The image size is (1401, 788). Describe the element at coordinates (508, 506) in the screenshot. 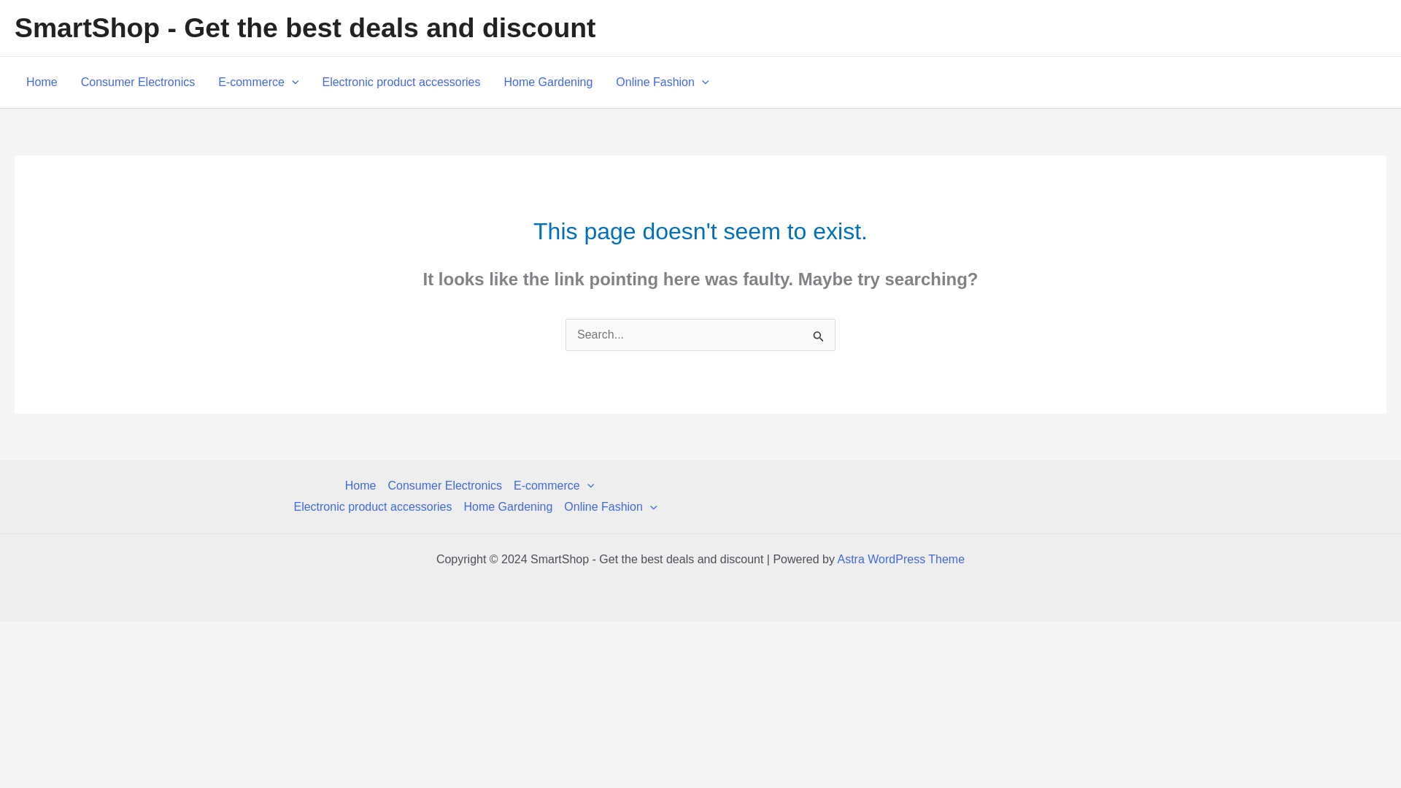

I see `Home Gardening` at that location.